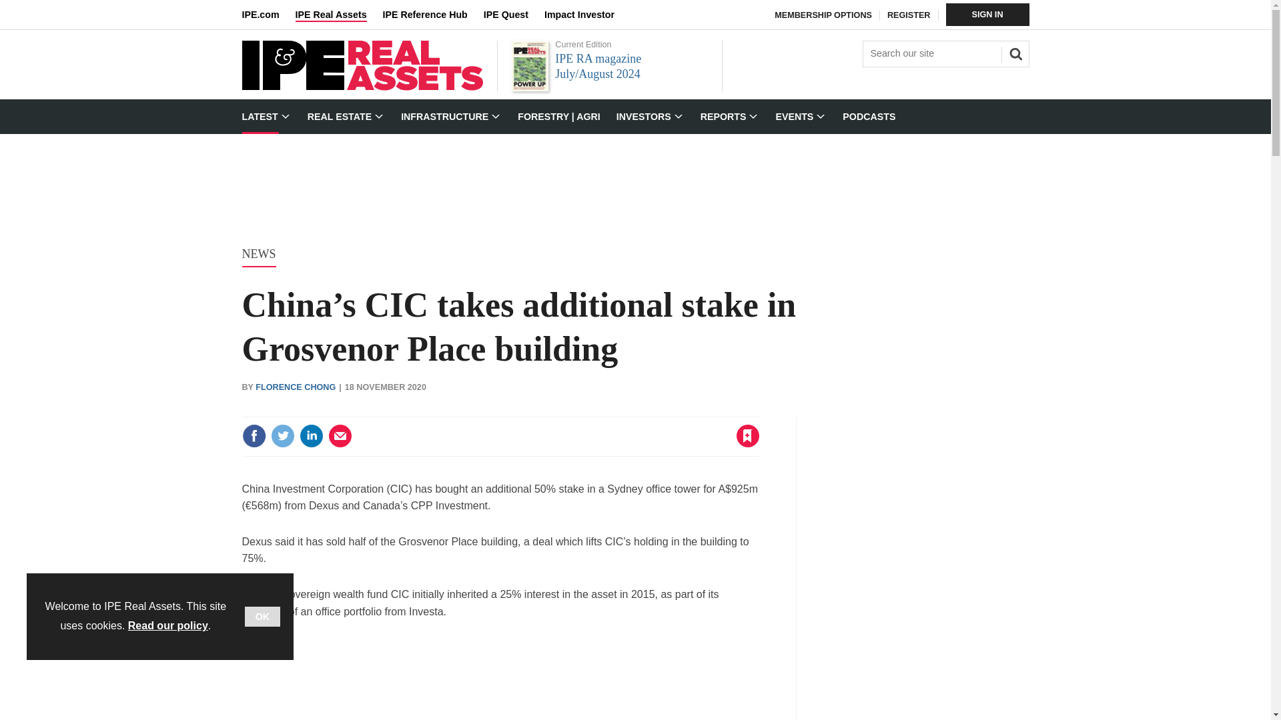 The width and height of the screenshot is (1281, 720). What do you see at coordinates (514, 15) in the screenshot?
I see `IPE Quest` at bounding box center [514, 15].